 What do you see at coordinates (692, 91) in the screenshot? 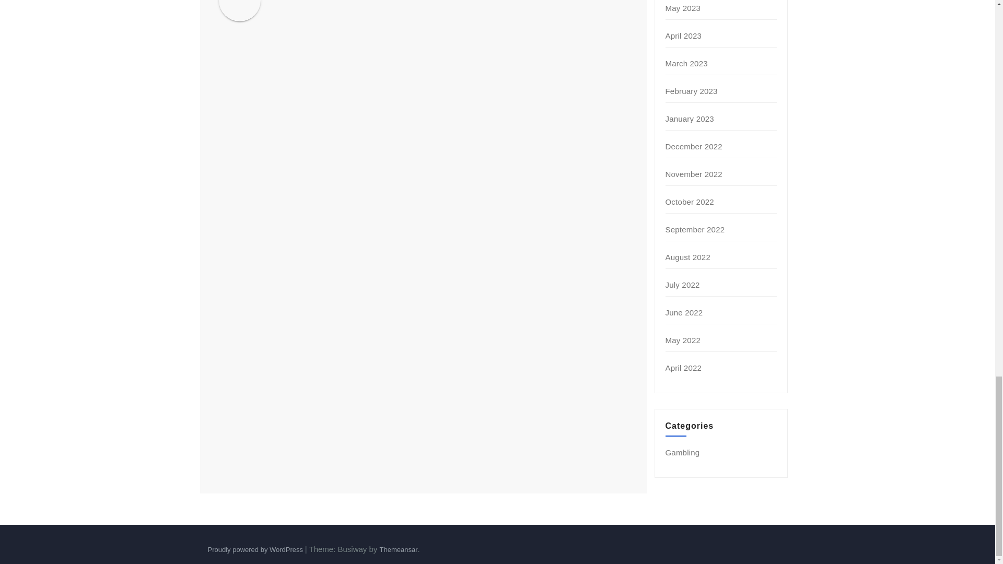
I see `February 2023` at bounding box center [692, 91].